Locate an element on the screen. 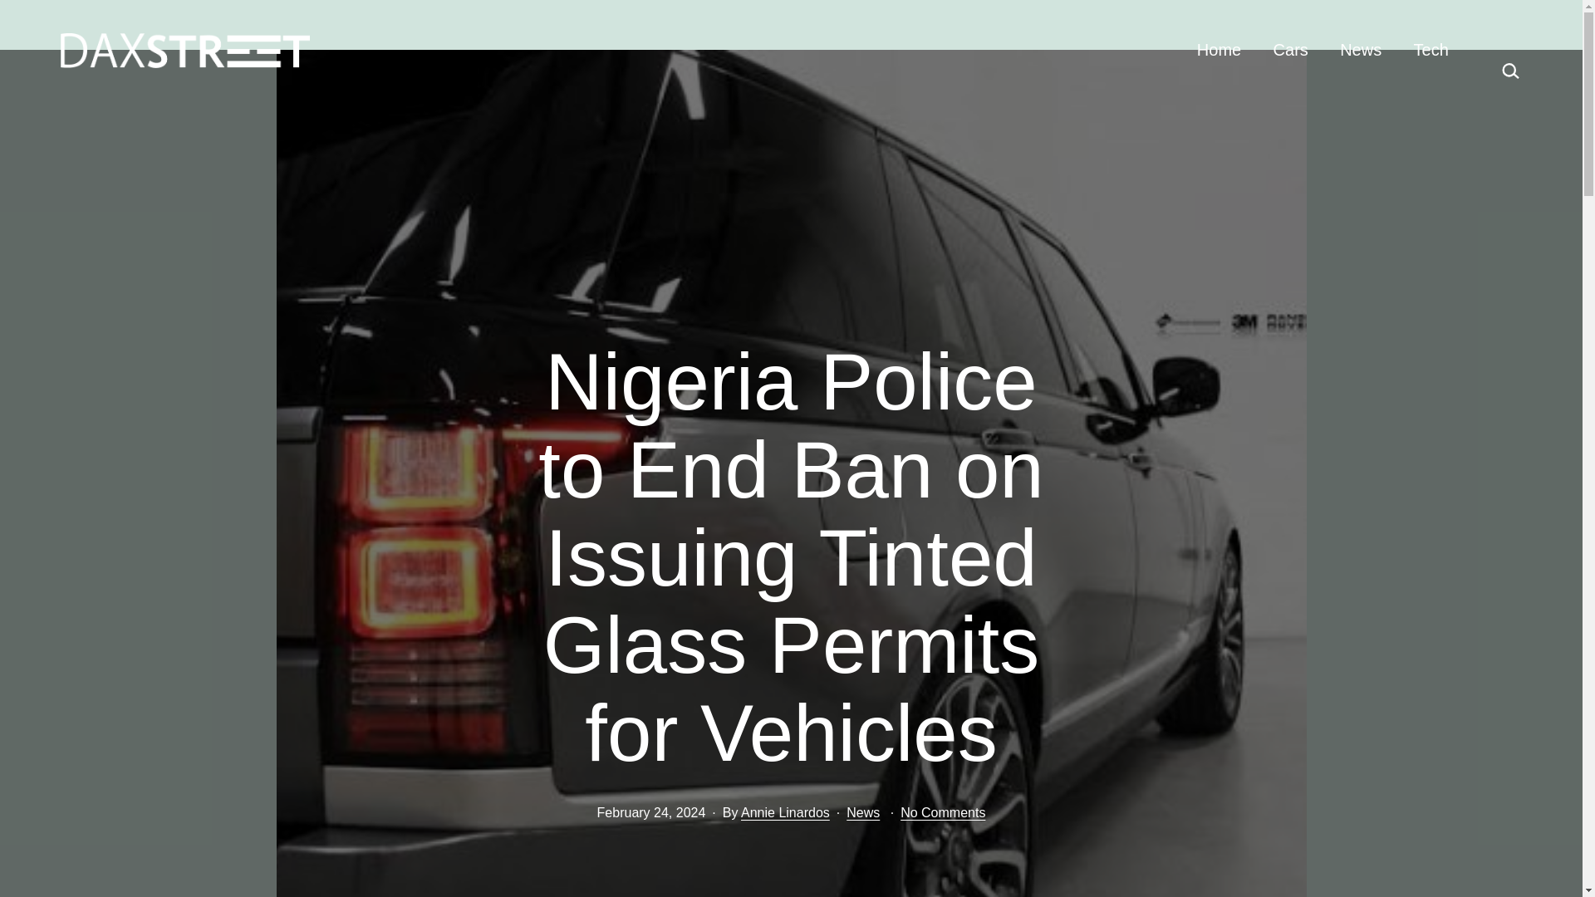 The image size is (1595, 897). Home is located at coordinates (1220, 50).